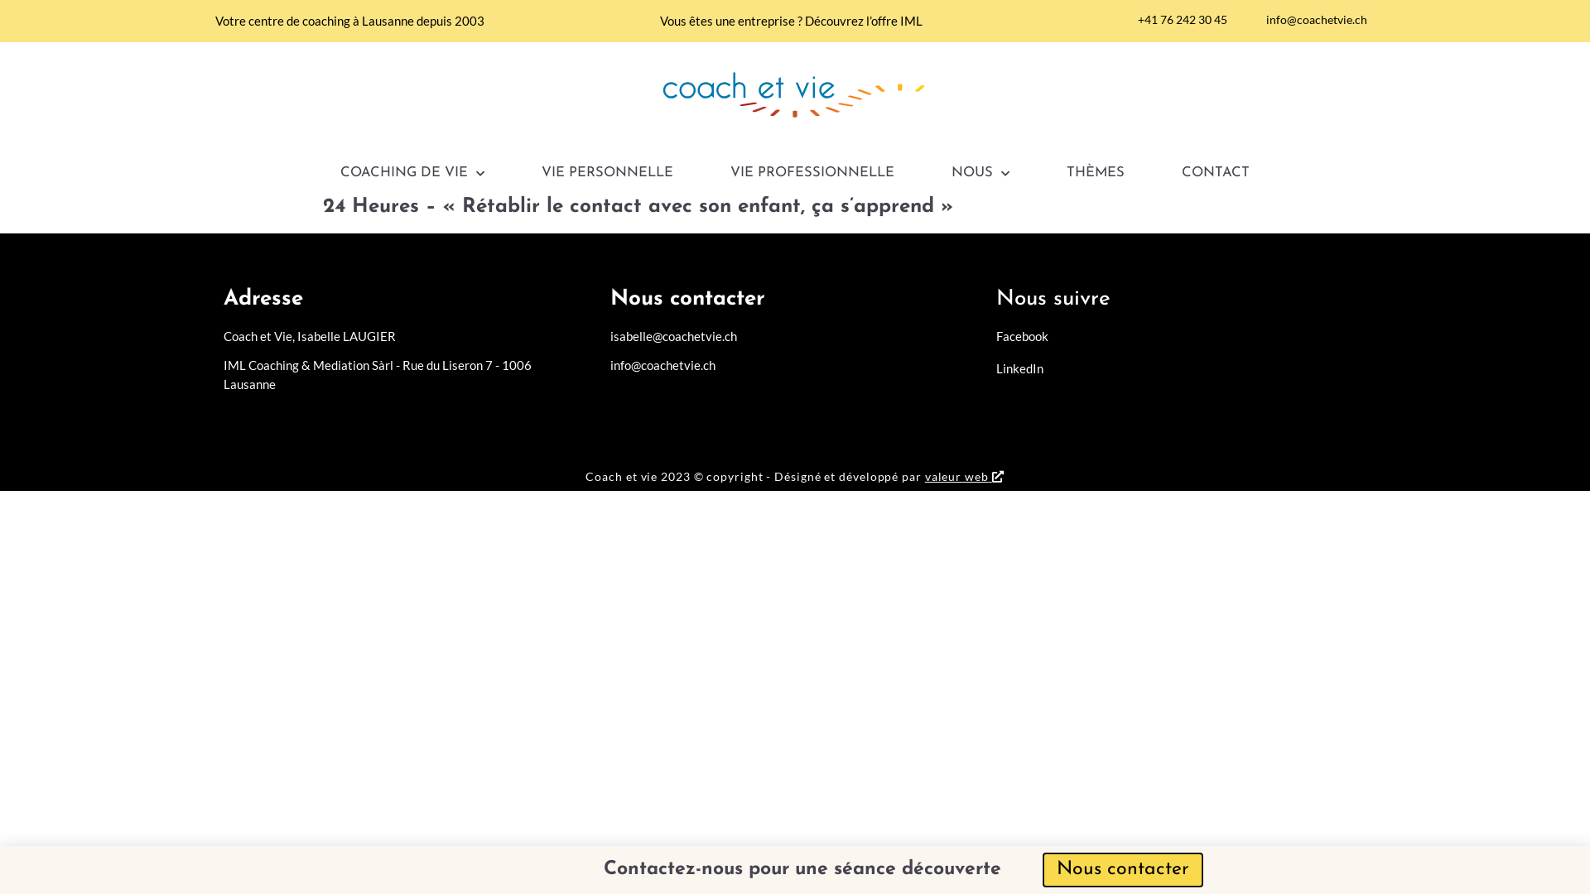 The width and height of the screenshot is (1590, 894). What do you see at coordinates (980, 174) in the screenshot?
I see `NOUS` at bounding box center [980, 174].